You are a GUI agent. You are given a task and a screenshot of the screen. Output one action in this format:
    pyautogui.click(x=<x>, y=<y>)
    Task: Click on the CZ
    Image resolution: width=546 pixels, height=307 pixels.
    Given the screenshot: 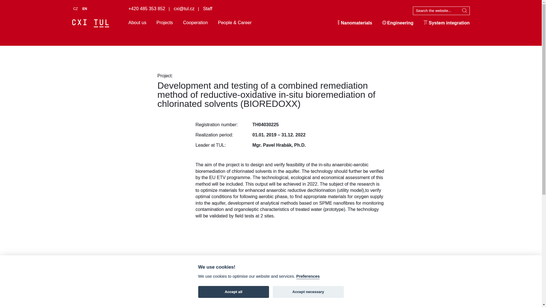 What is the action you would take?
    pyautogui.click(x=78, y=9)
    